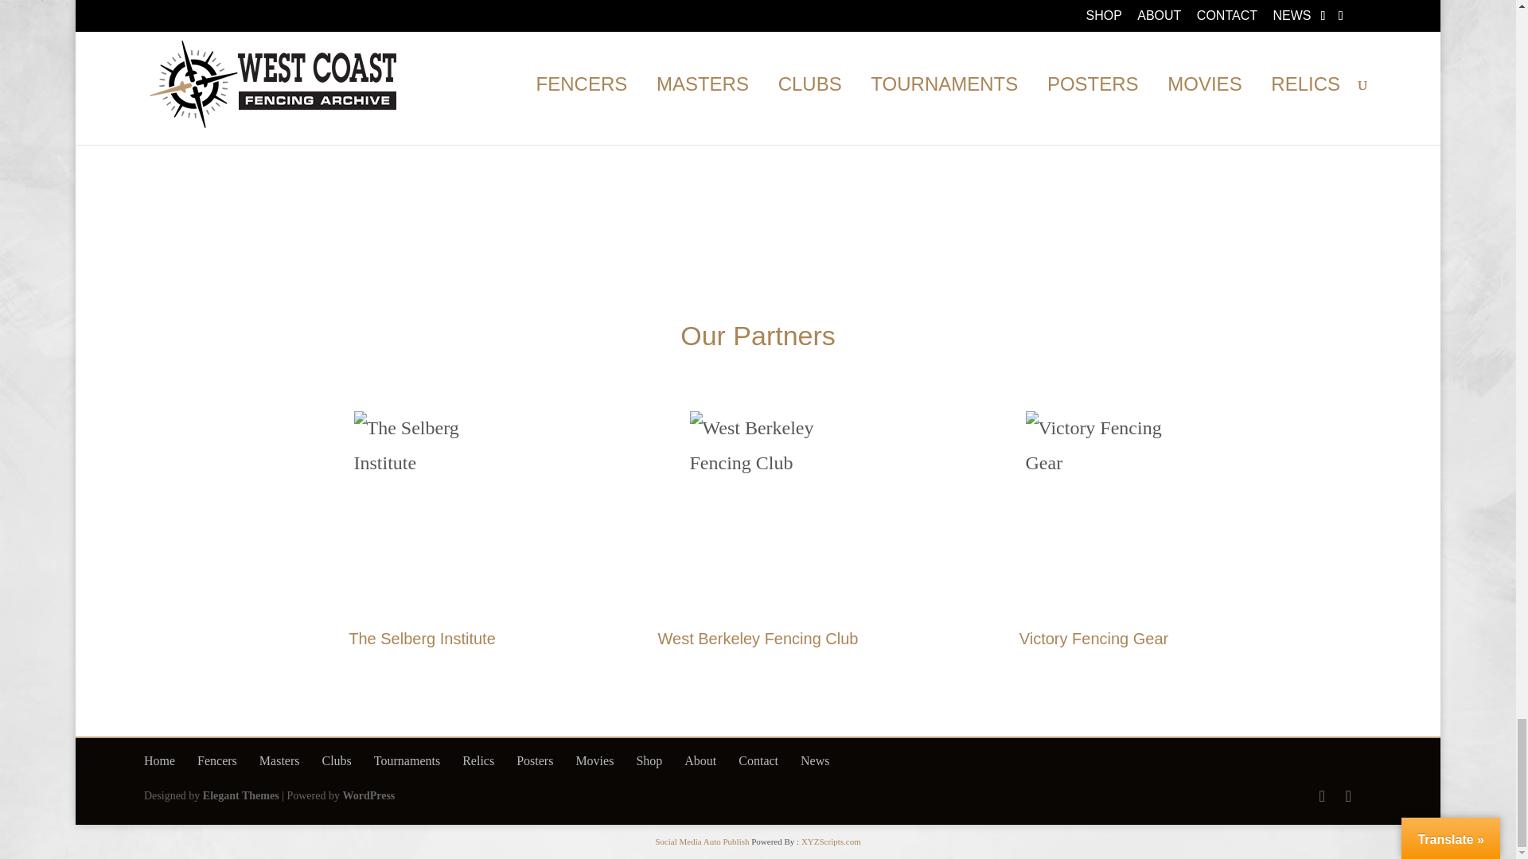  Describe the element at coordinates (702, 841) in the screenshot. I see `Social Media Auto Publish` at that location.